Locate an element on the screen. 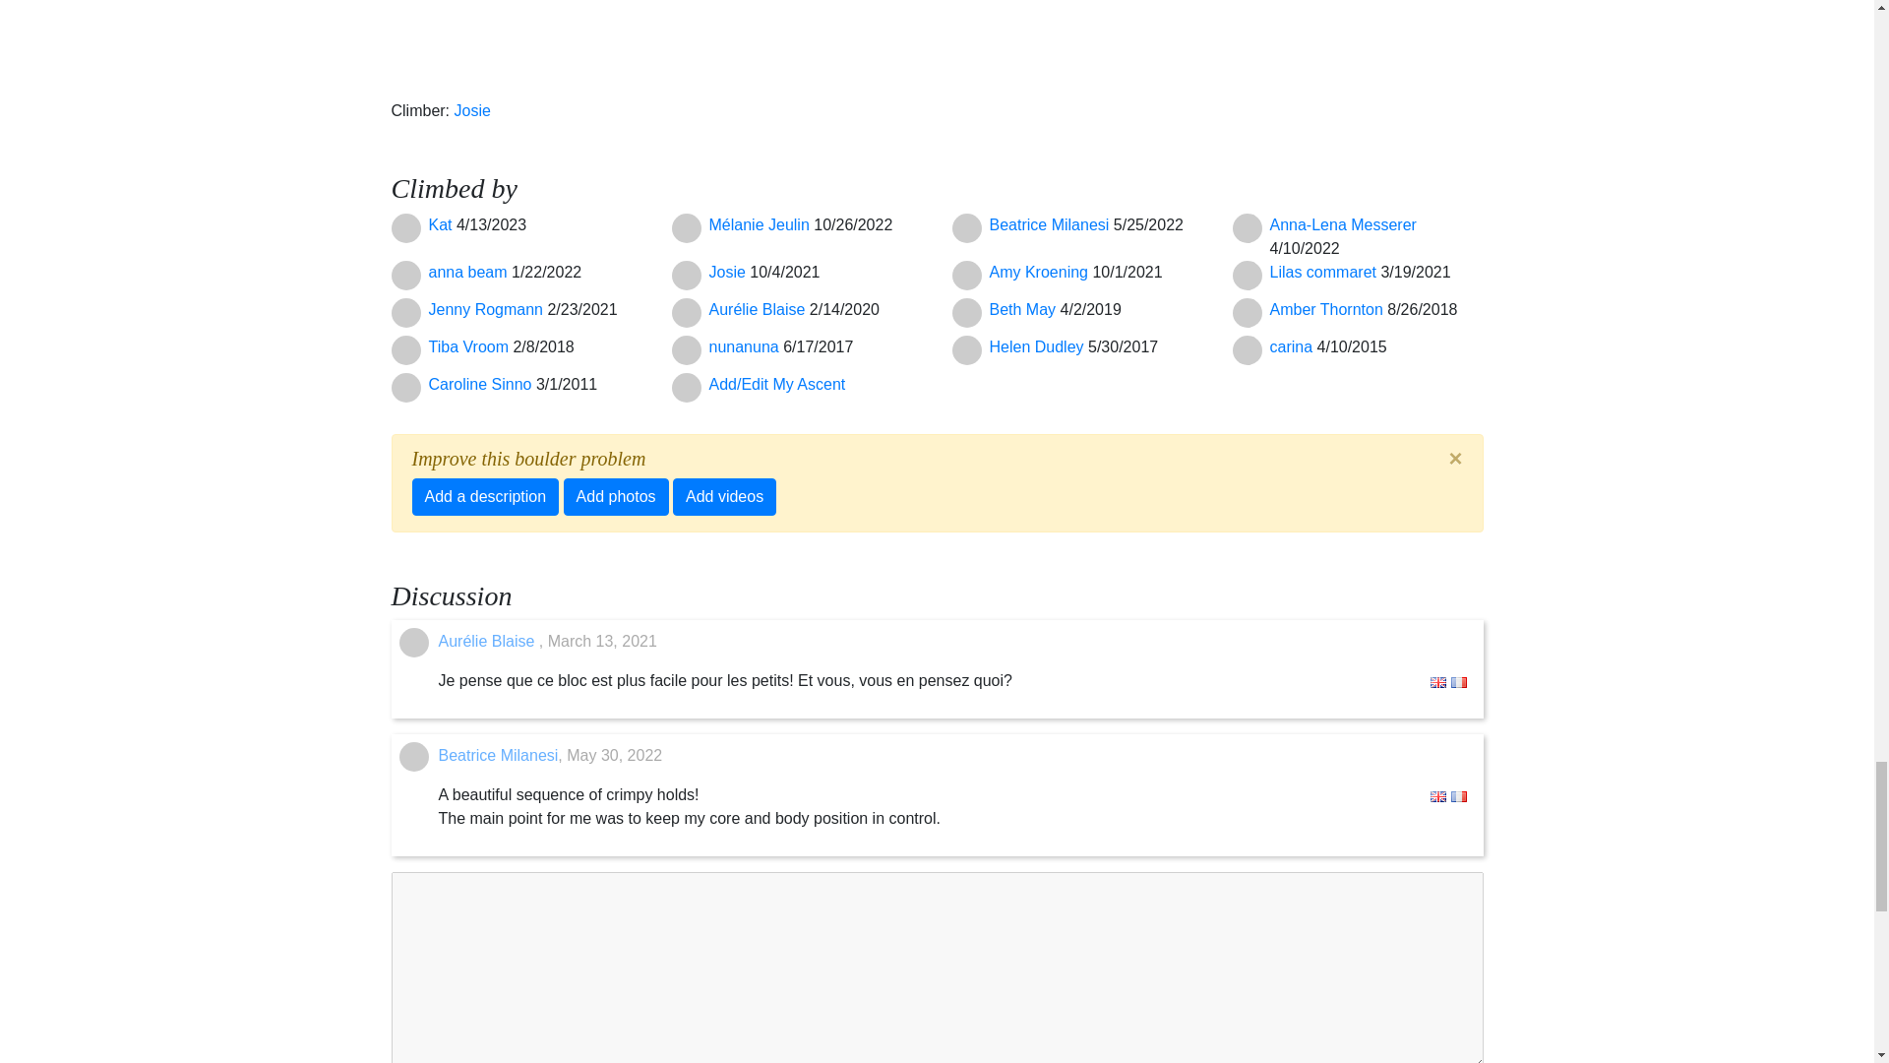  Amy Kroening is located at coordinates (1041, 272).